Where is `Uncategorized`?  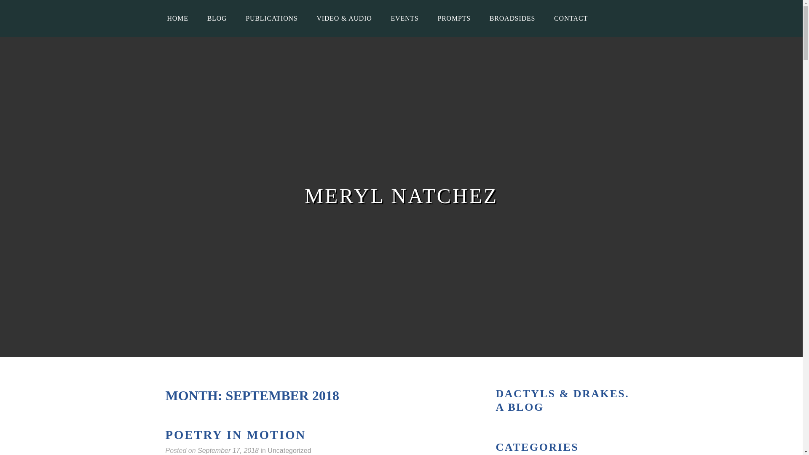 Uncategorized is located at coordinates (289, 451).